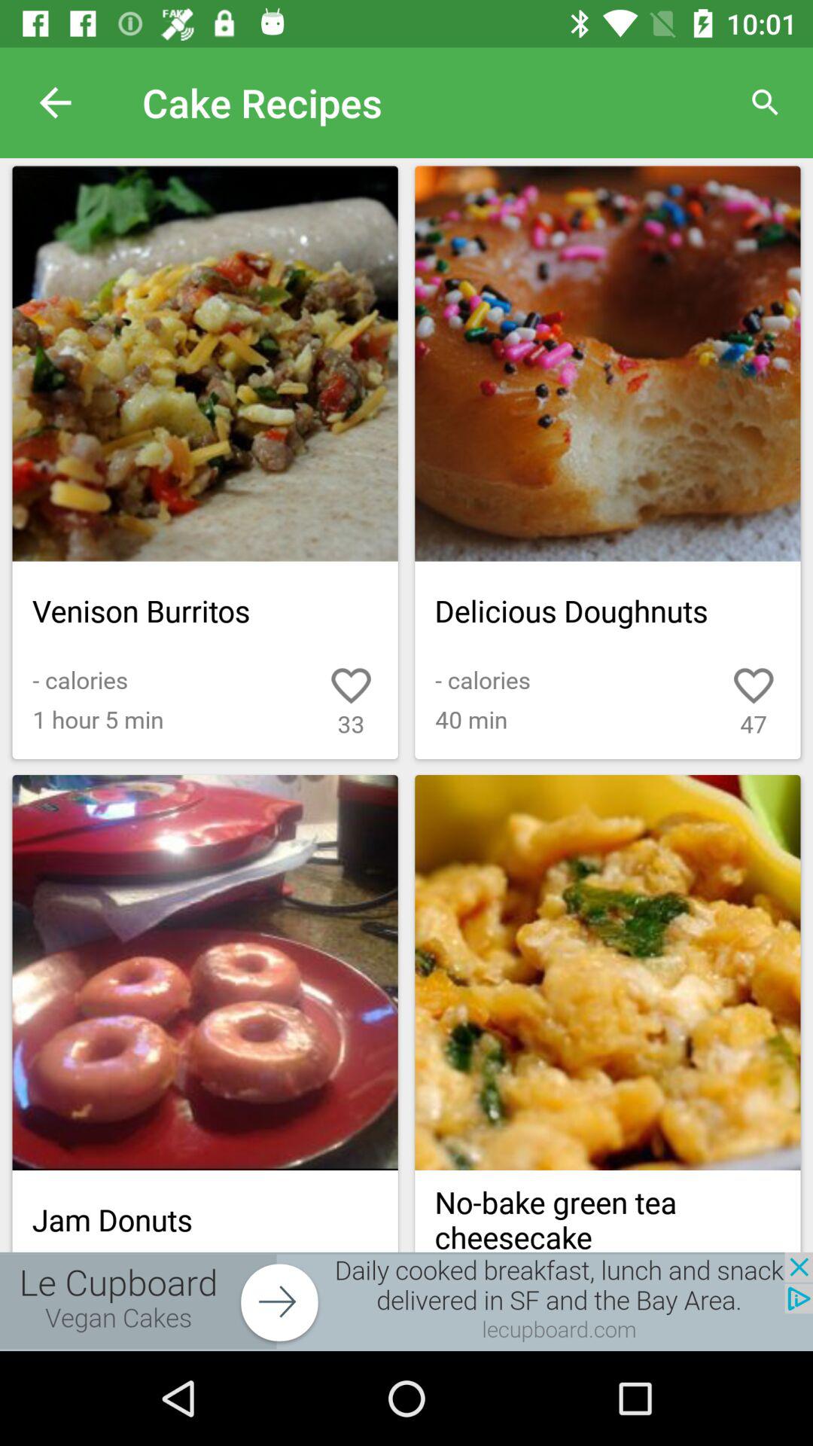 The image size is (813, 1446). Describe the element at coordinates (765, 102) in the screenshot. I see `select the search option on the top right` at that location.